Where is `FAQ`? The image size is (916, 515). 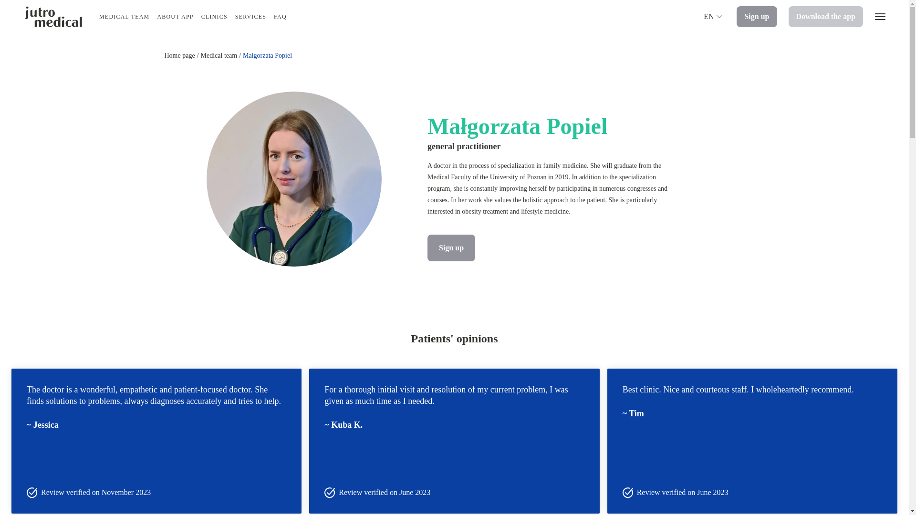 FAQ is located at coordinates (280, 17).